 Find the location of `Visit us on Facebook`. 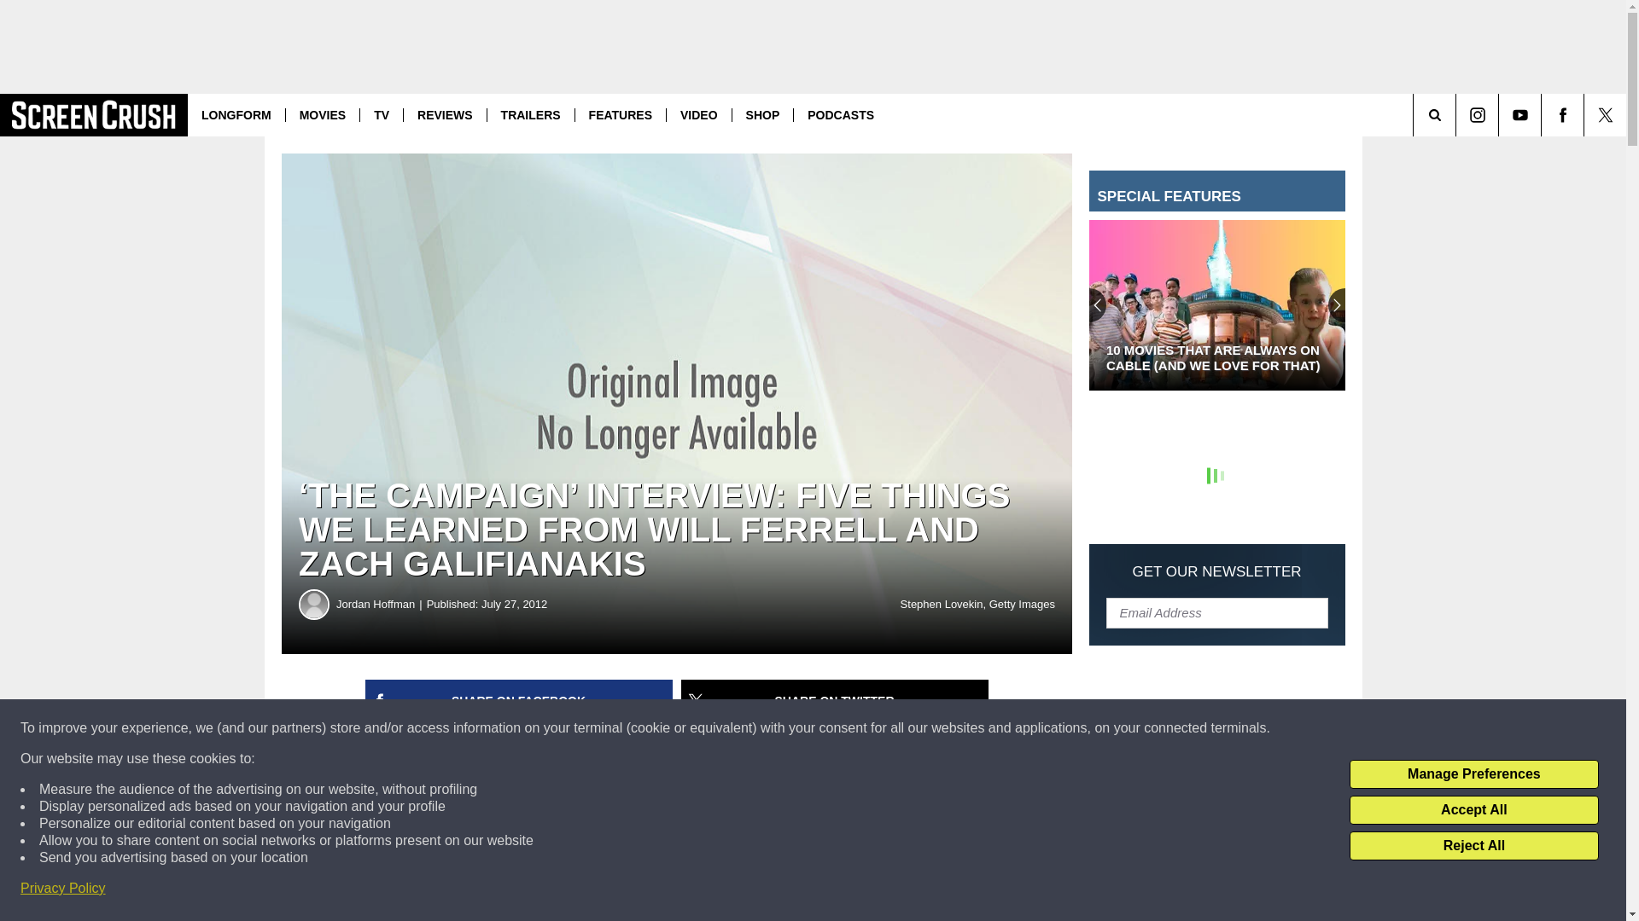

Visit us on Facebook is located at coordinates (1562, 114).